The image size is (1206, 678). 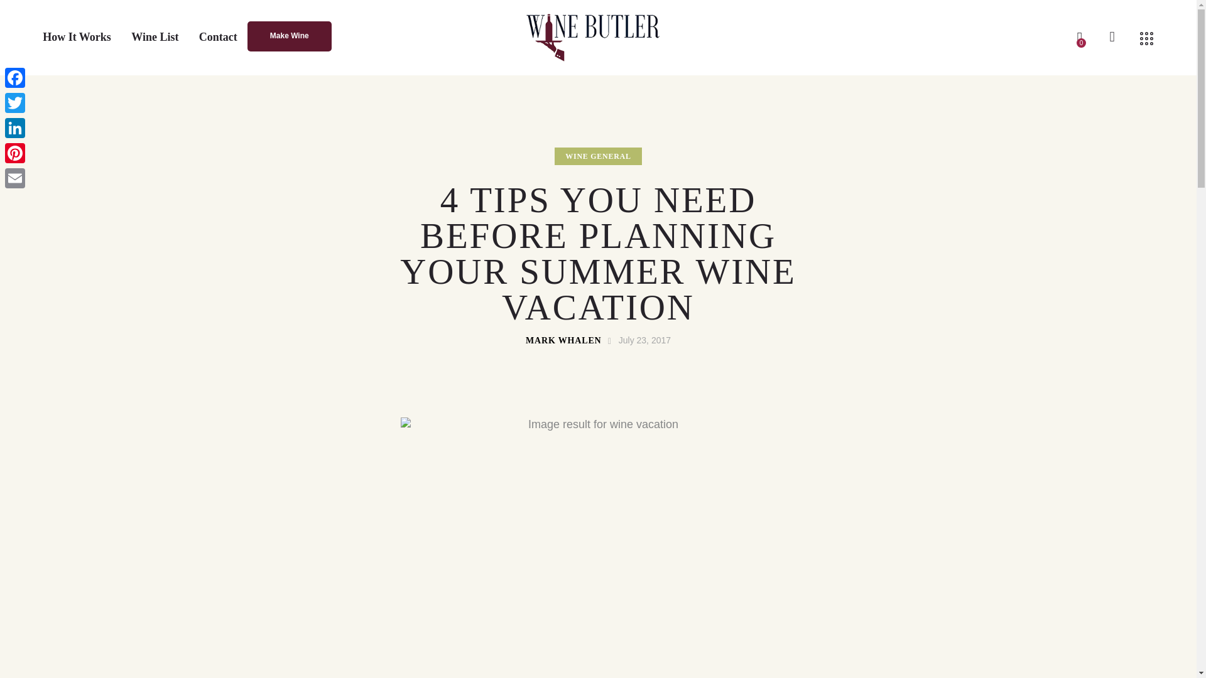 What do you see at coordinates (15, 102) in the screenshot?
I see `Twitter` at bounding box center [15, 102].